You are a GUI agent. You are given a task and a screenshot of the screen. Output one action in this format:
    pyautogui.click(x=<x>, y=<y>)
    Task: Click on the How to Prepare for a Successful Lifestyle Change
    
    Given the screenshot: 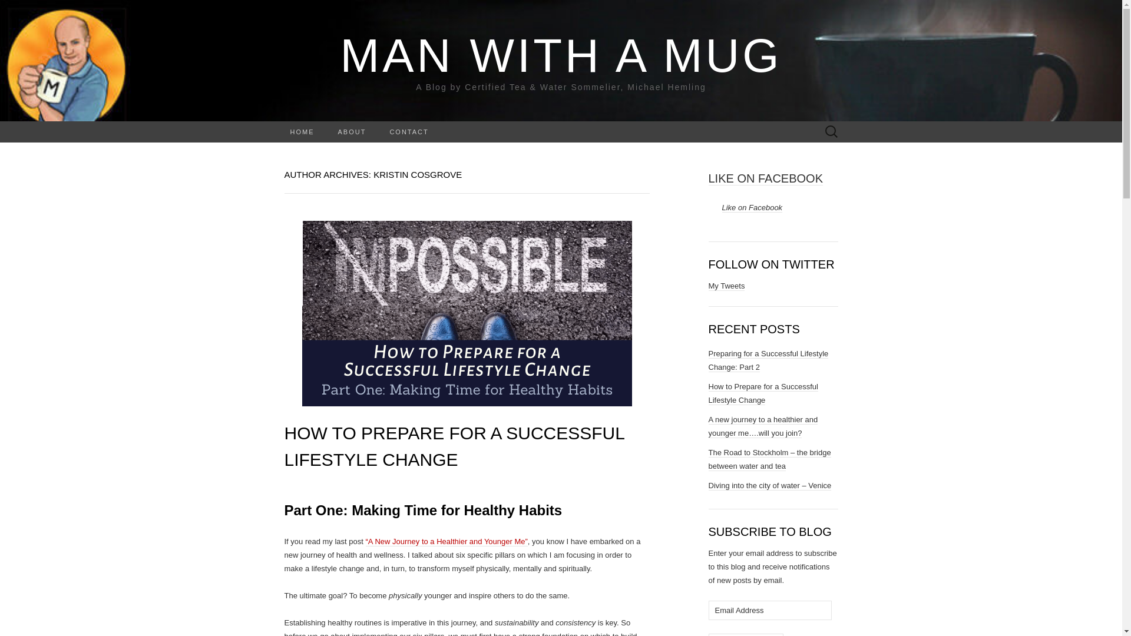 What is the action you would take?
    pyautogui.click(x=762, y=393)
    